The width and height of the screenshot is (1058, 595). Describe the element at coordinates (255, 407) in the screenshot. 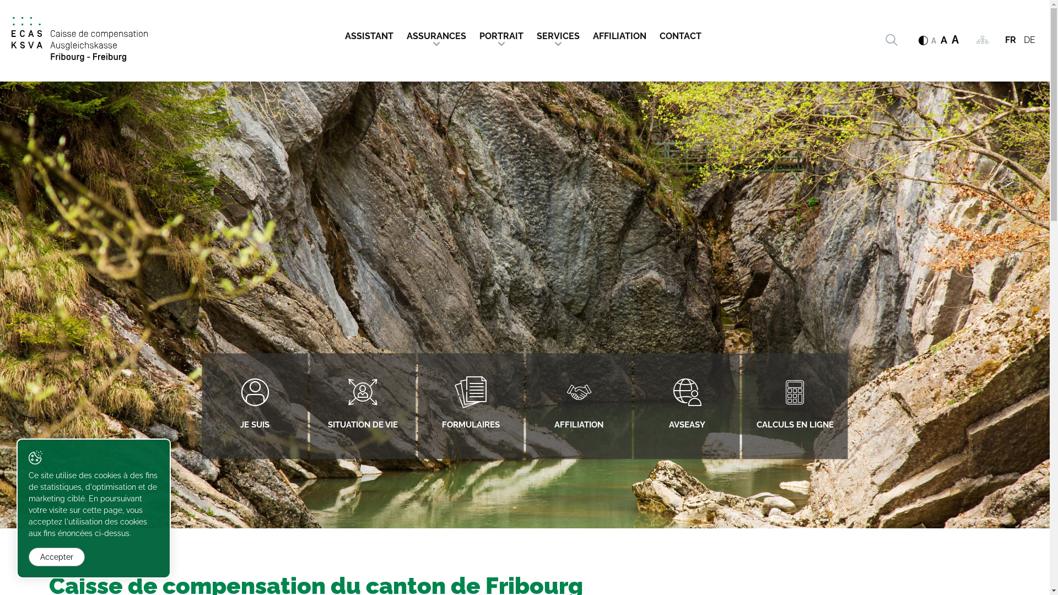

I see `JE SUIS` at that location.